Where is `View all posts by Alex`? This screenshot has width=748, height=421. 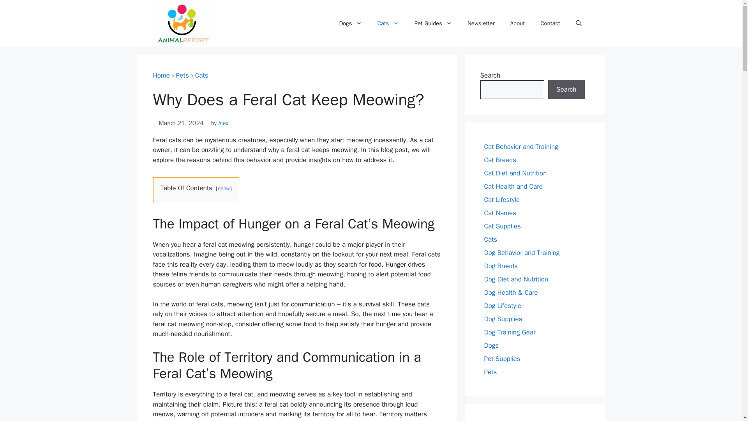 View all posts by Alex is located at coordinates (223, 123).